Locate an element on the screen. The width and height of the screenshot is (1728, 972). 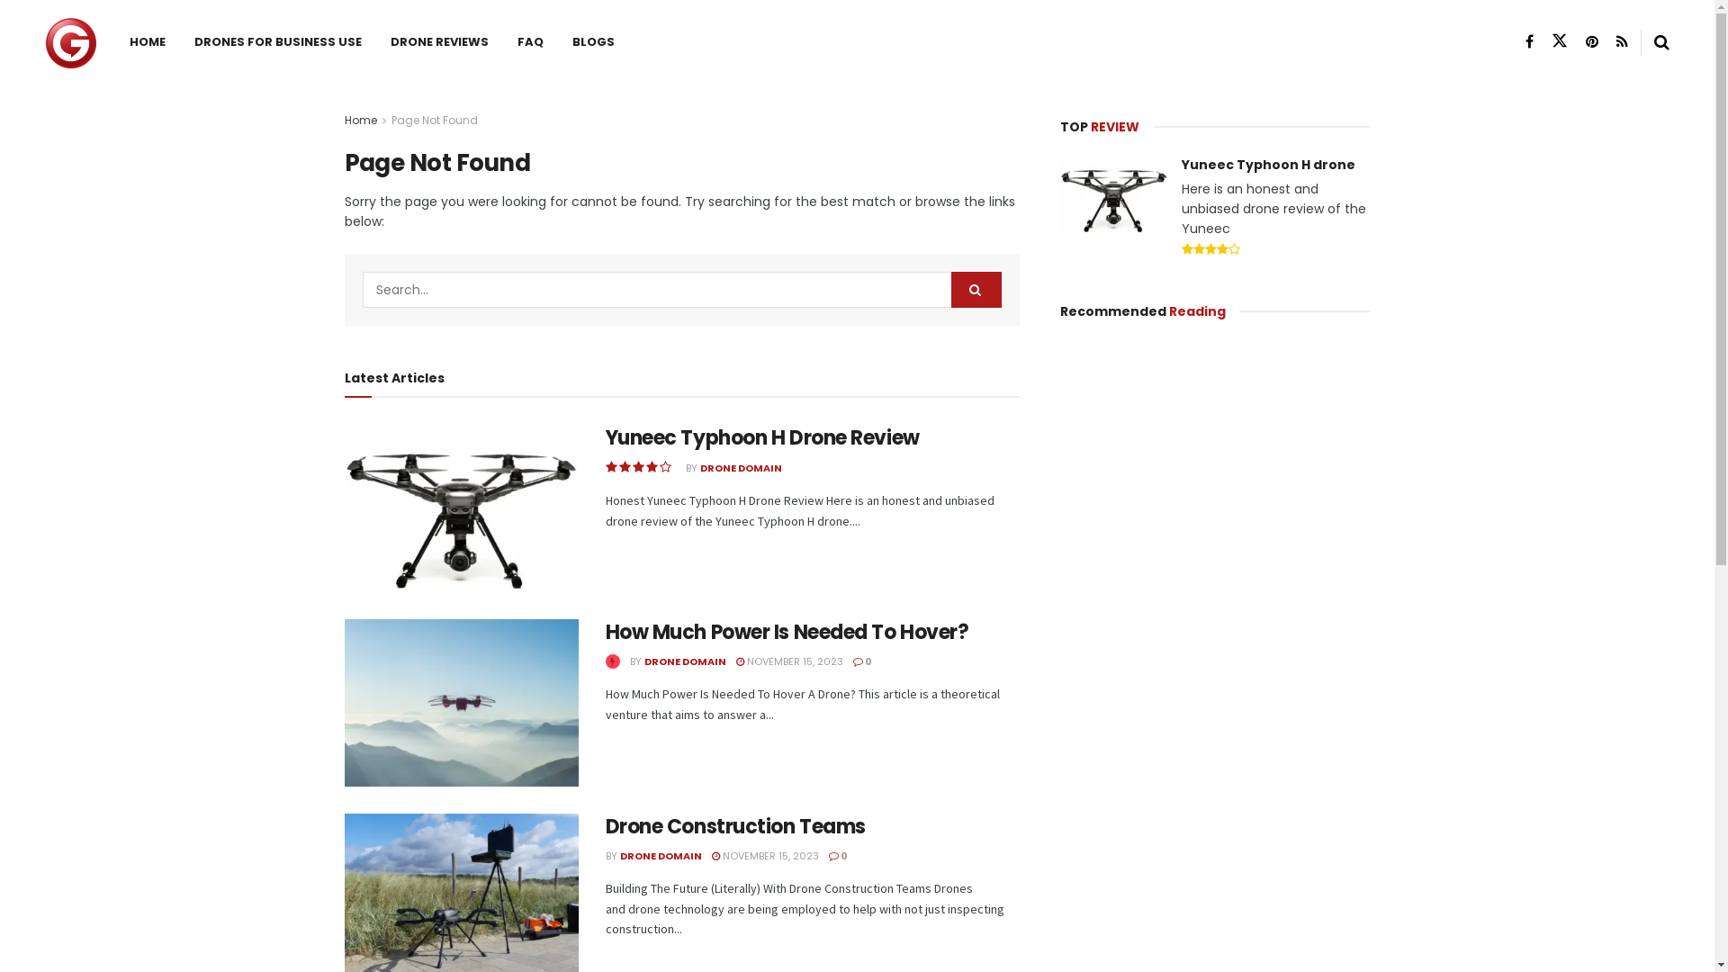
Yuneec Typhoon H Drone Review is located at coordinates (761, 437).